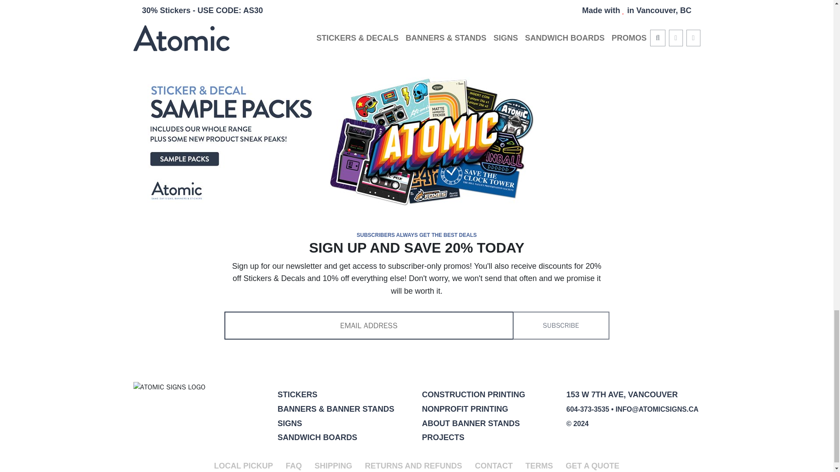 The image size is (840, 472). Describe the element at coordinates (443, 437) in the screenshot. I see `PROJECTS` at that location.